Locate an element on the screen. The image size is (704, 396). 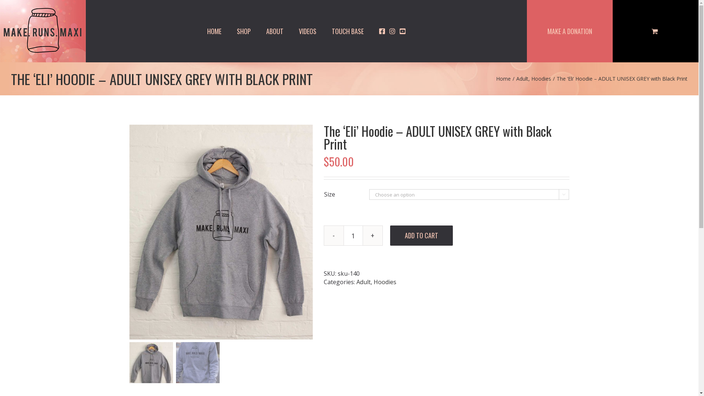
MAKE A DONATION is located at coordinates (570, 31).